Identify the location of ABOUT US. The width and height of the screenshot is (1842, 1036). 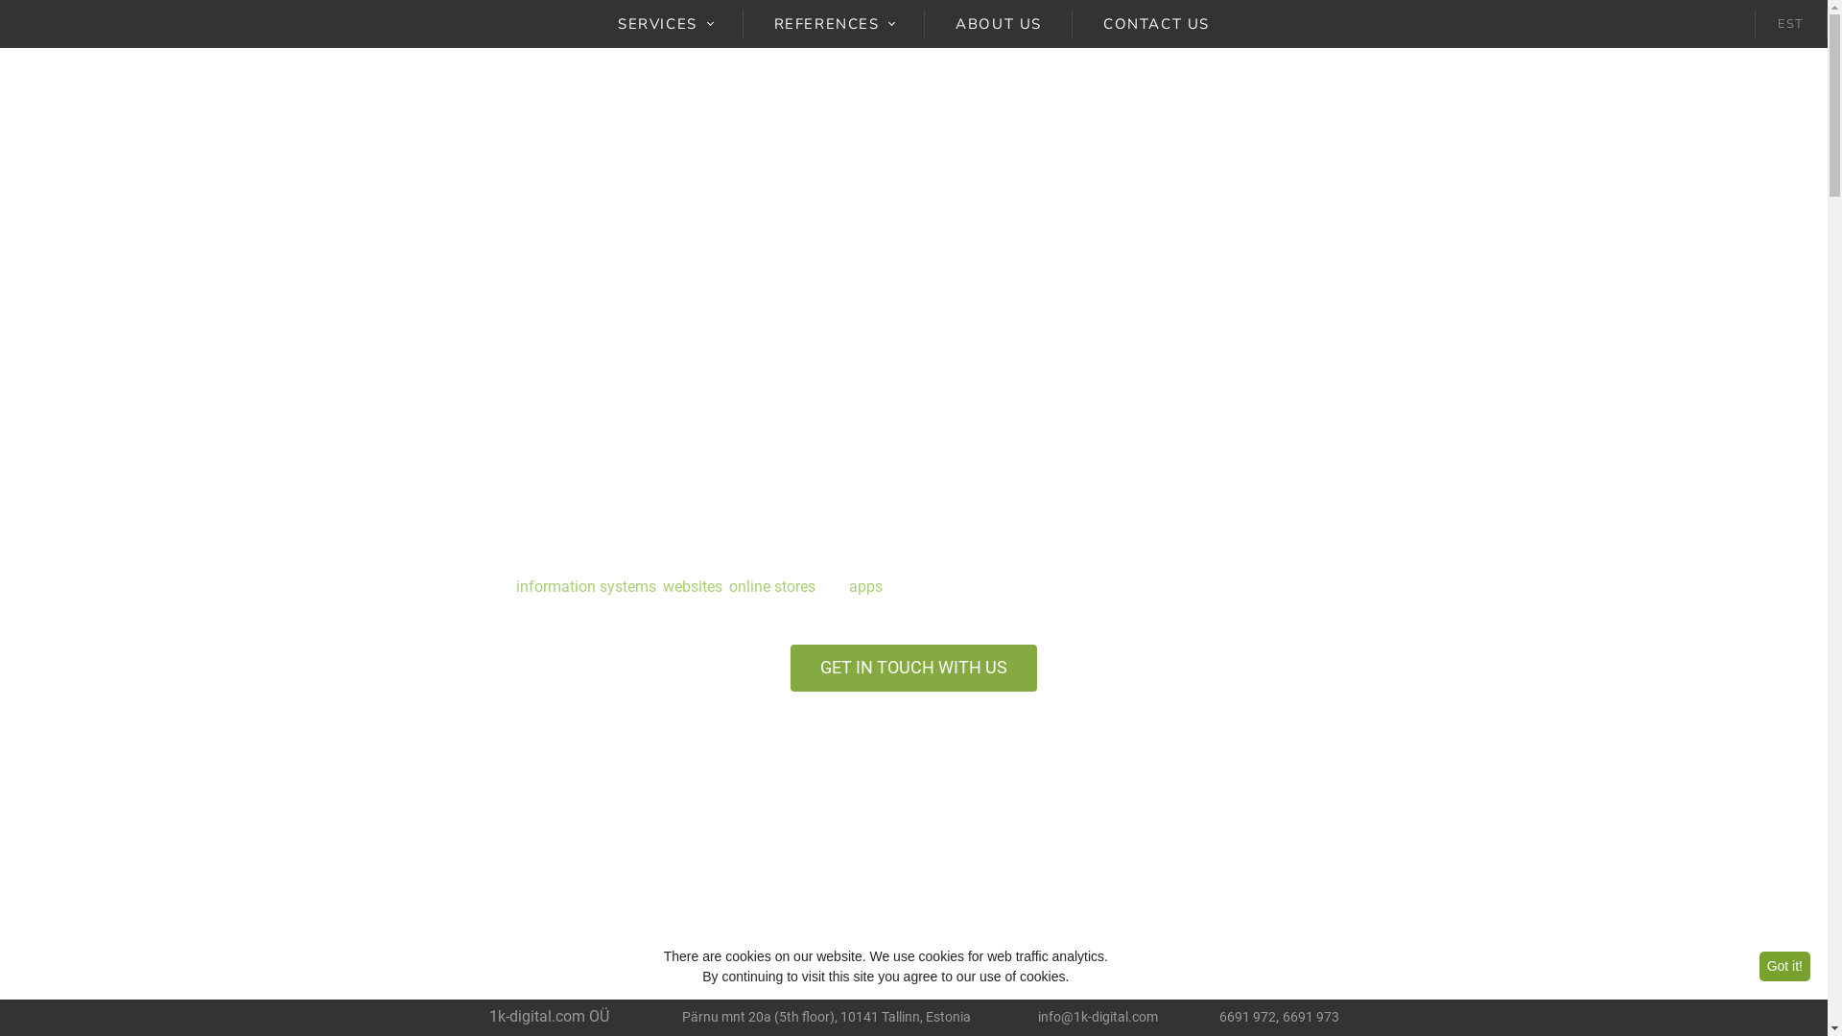
(999, 24).